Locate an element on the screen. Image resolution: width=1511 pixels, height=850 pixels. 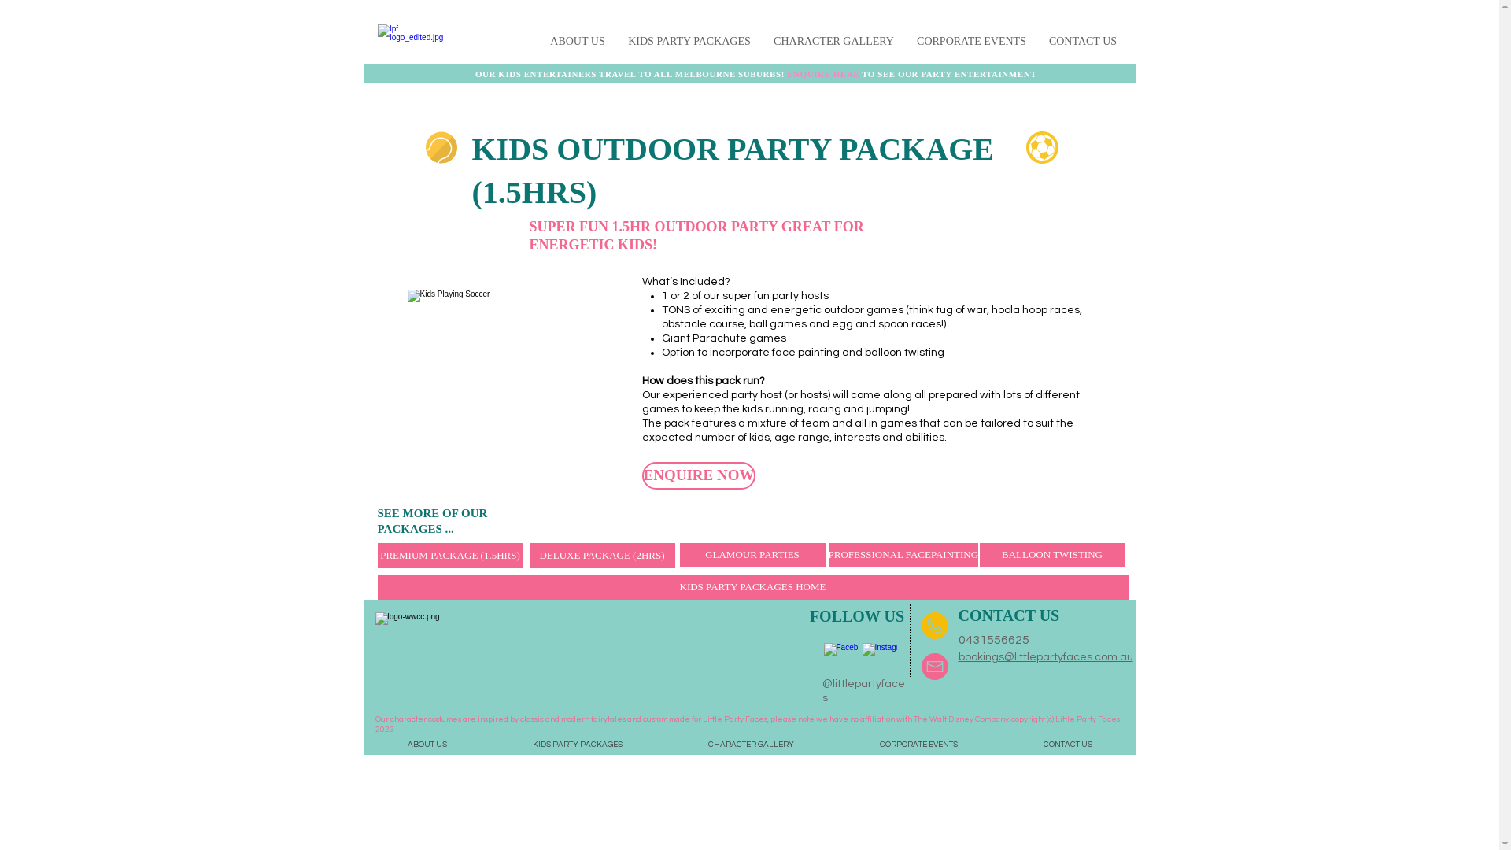
ABOUT US is located at coordinates (578, 42).